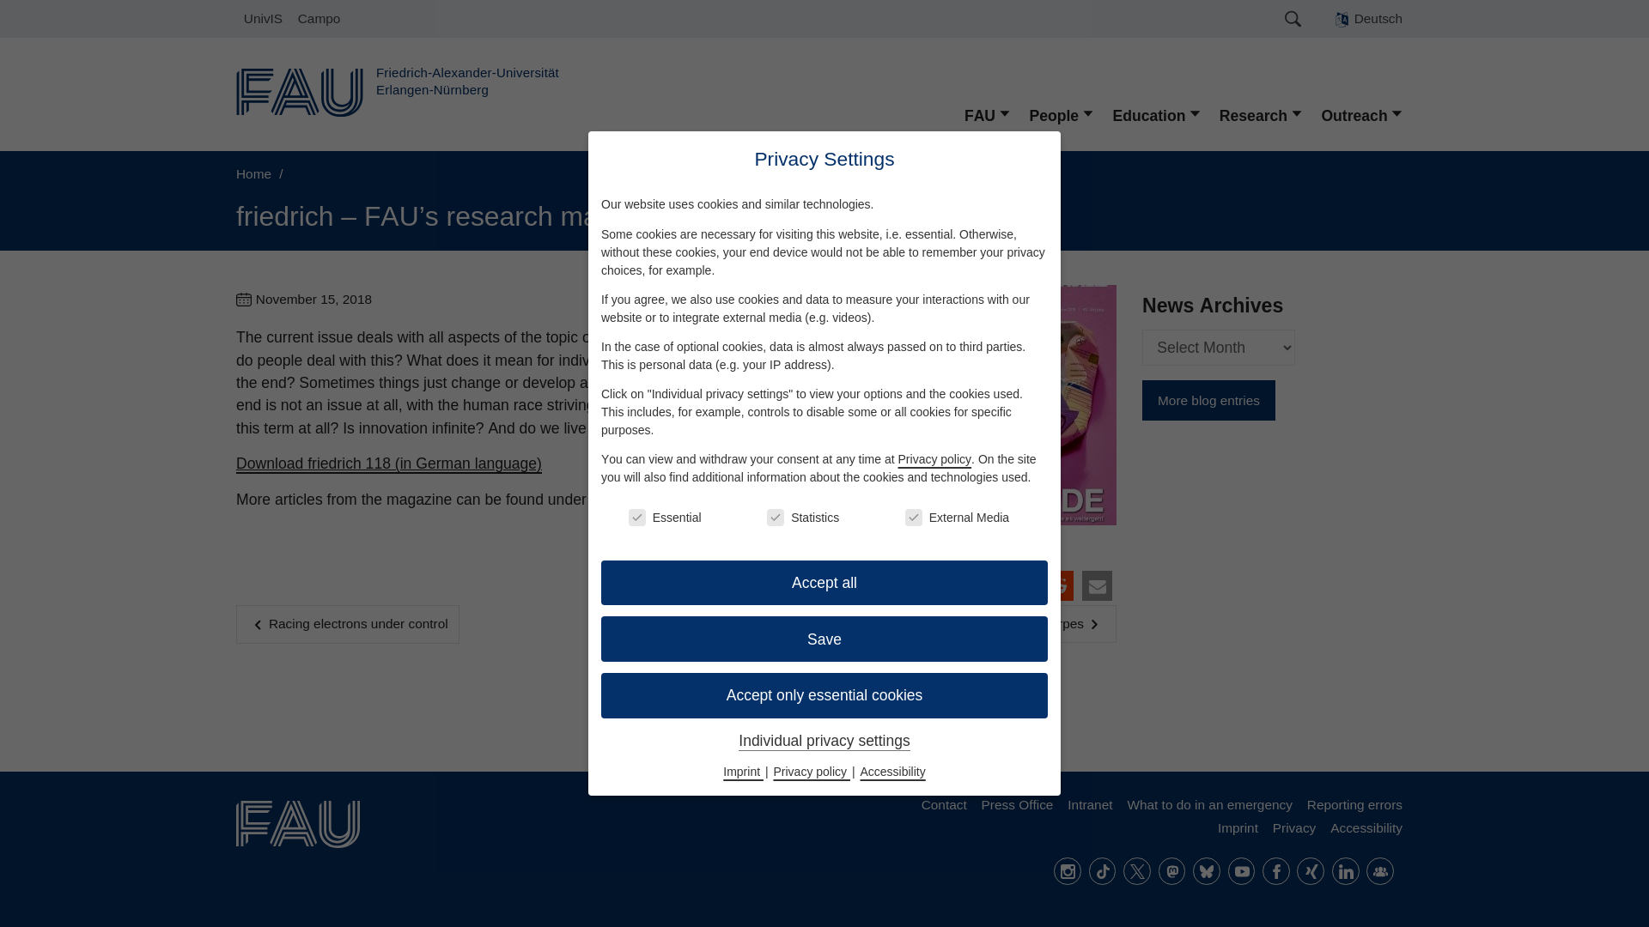 This screenshot has height=927, width=1649. What do you see at coordinates (942, 585) in the screenshot?
I see `Share on Telegram` at bounding box center [942, 585].